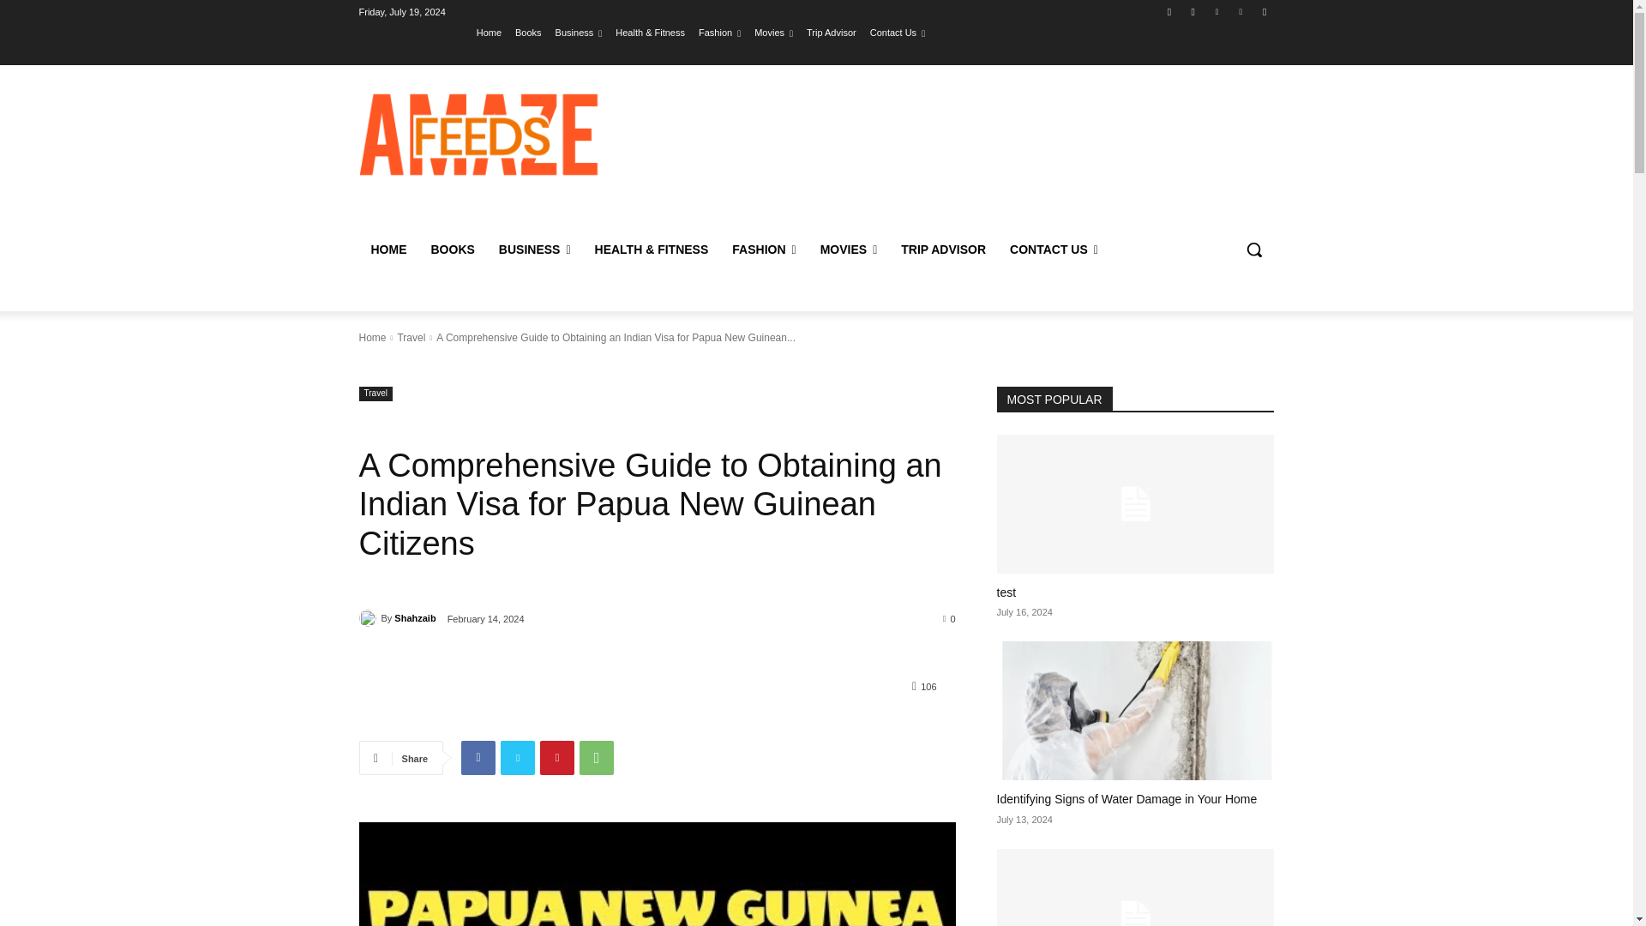 The height and width of the screenshot is (926, 1646). I want to click on Fashion, so click(719, 32).